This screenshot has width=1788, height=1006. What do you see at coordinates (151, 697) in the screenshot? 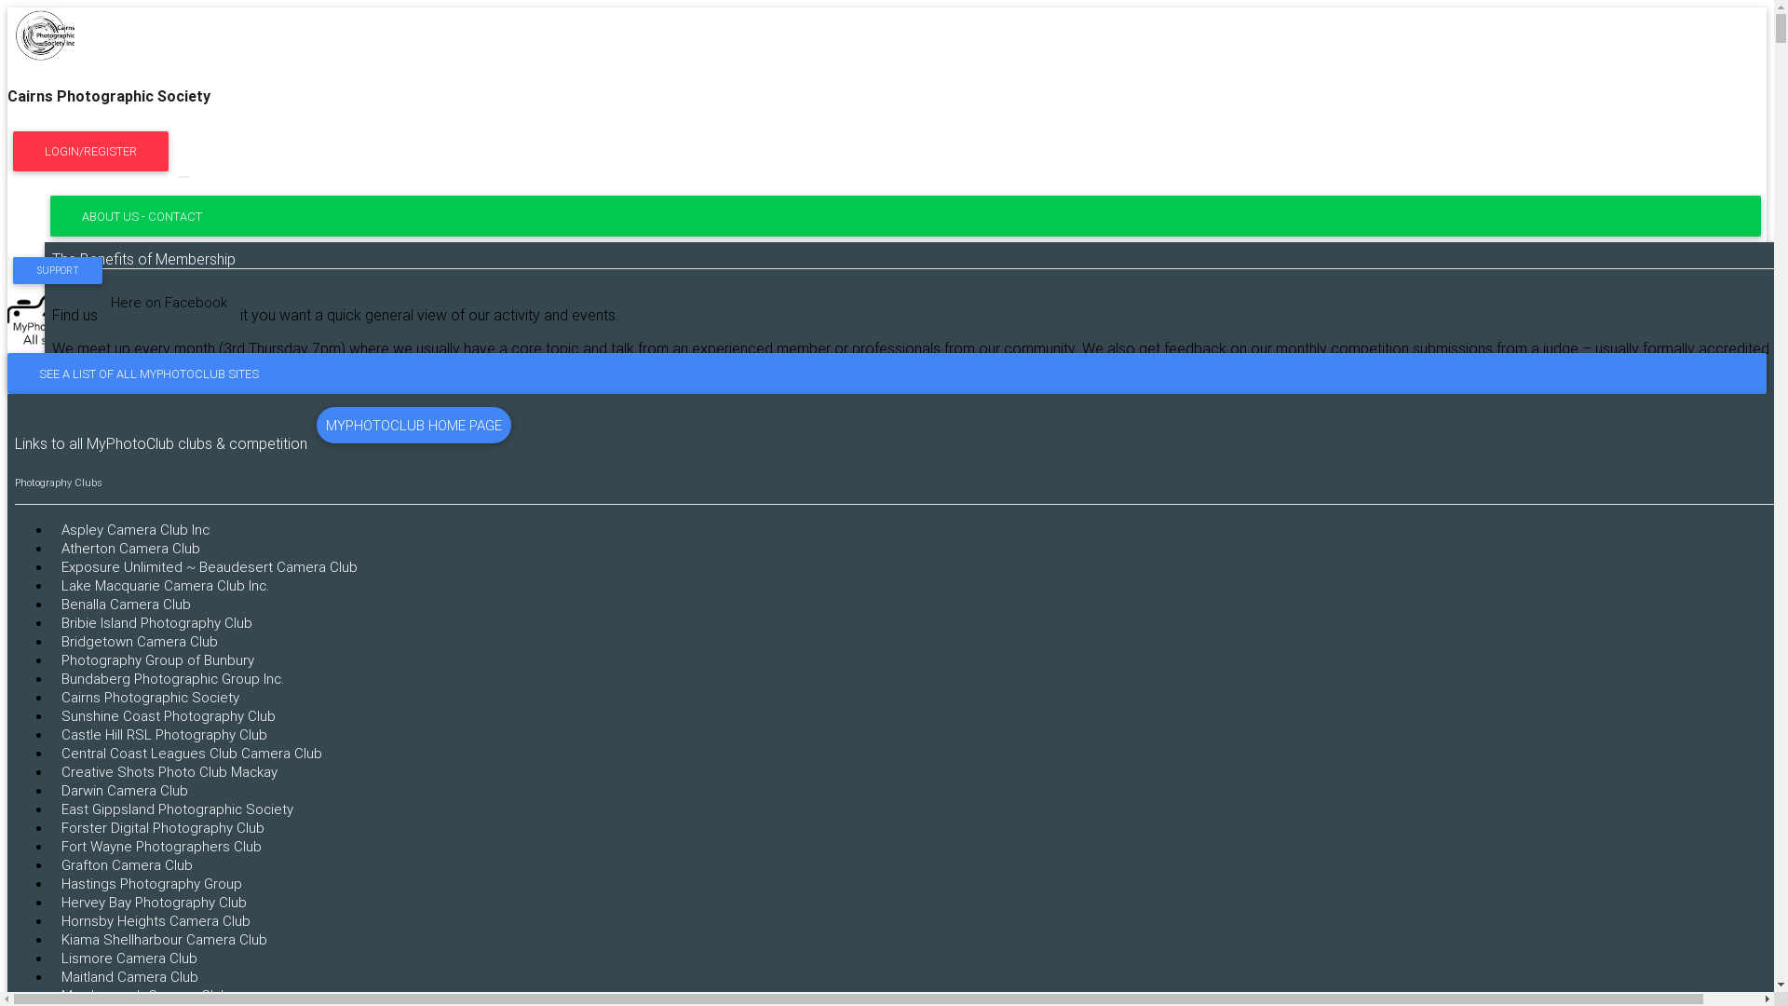
I see `Cairns Photographic Society` at bounding box center [151, 697].